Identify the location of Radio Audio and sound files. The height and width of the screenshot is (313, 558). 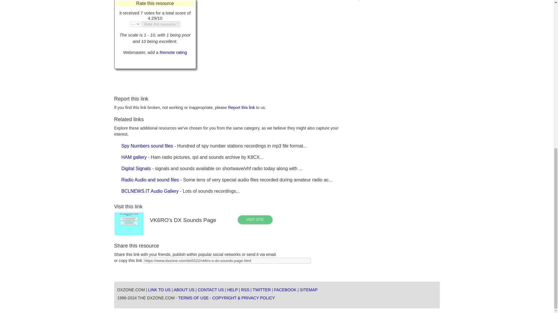
(150, 180).